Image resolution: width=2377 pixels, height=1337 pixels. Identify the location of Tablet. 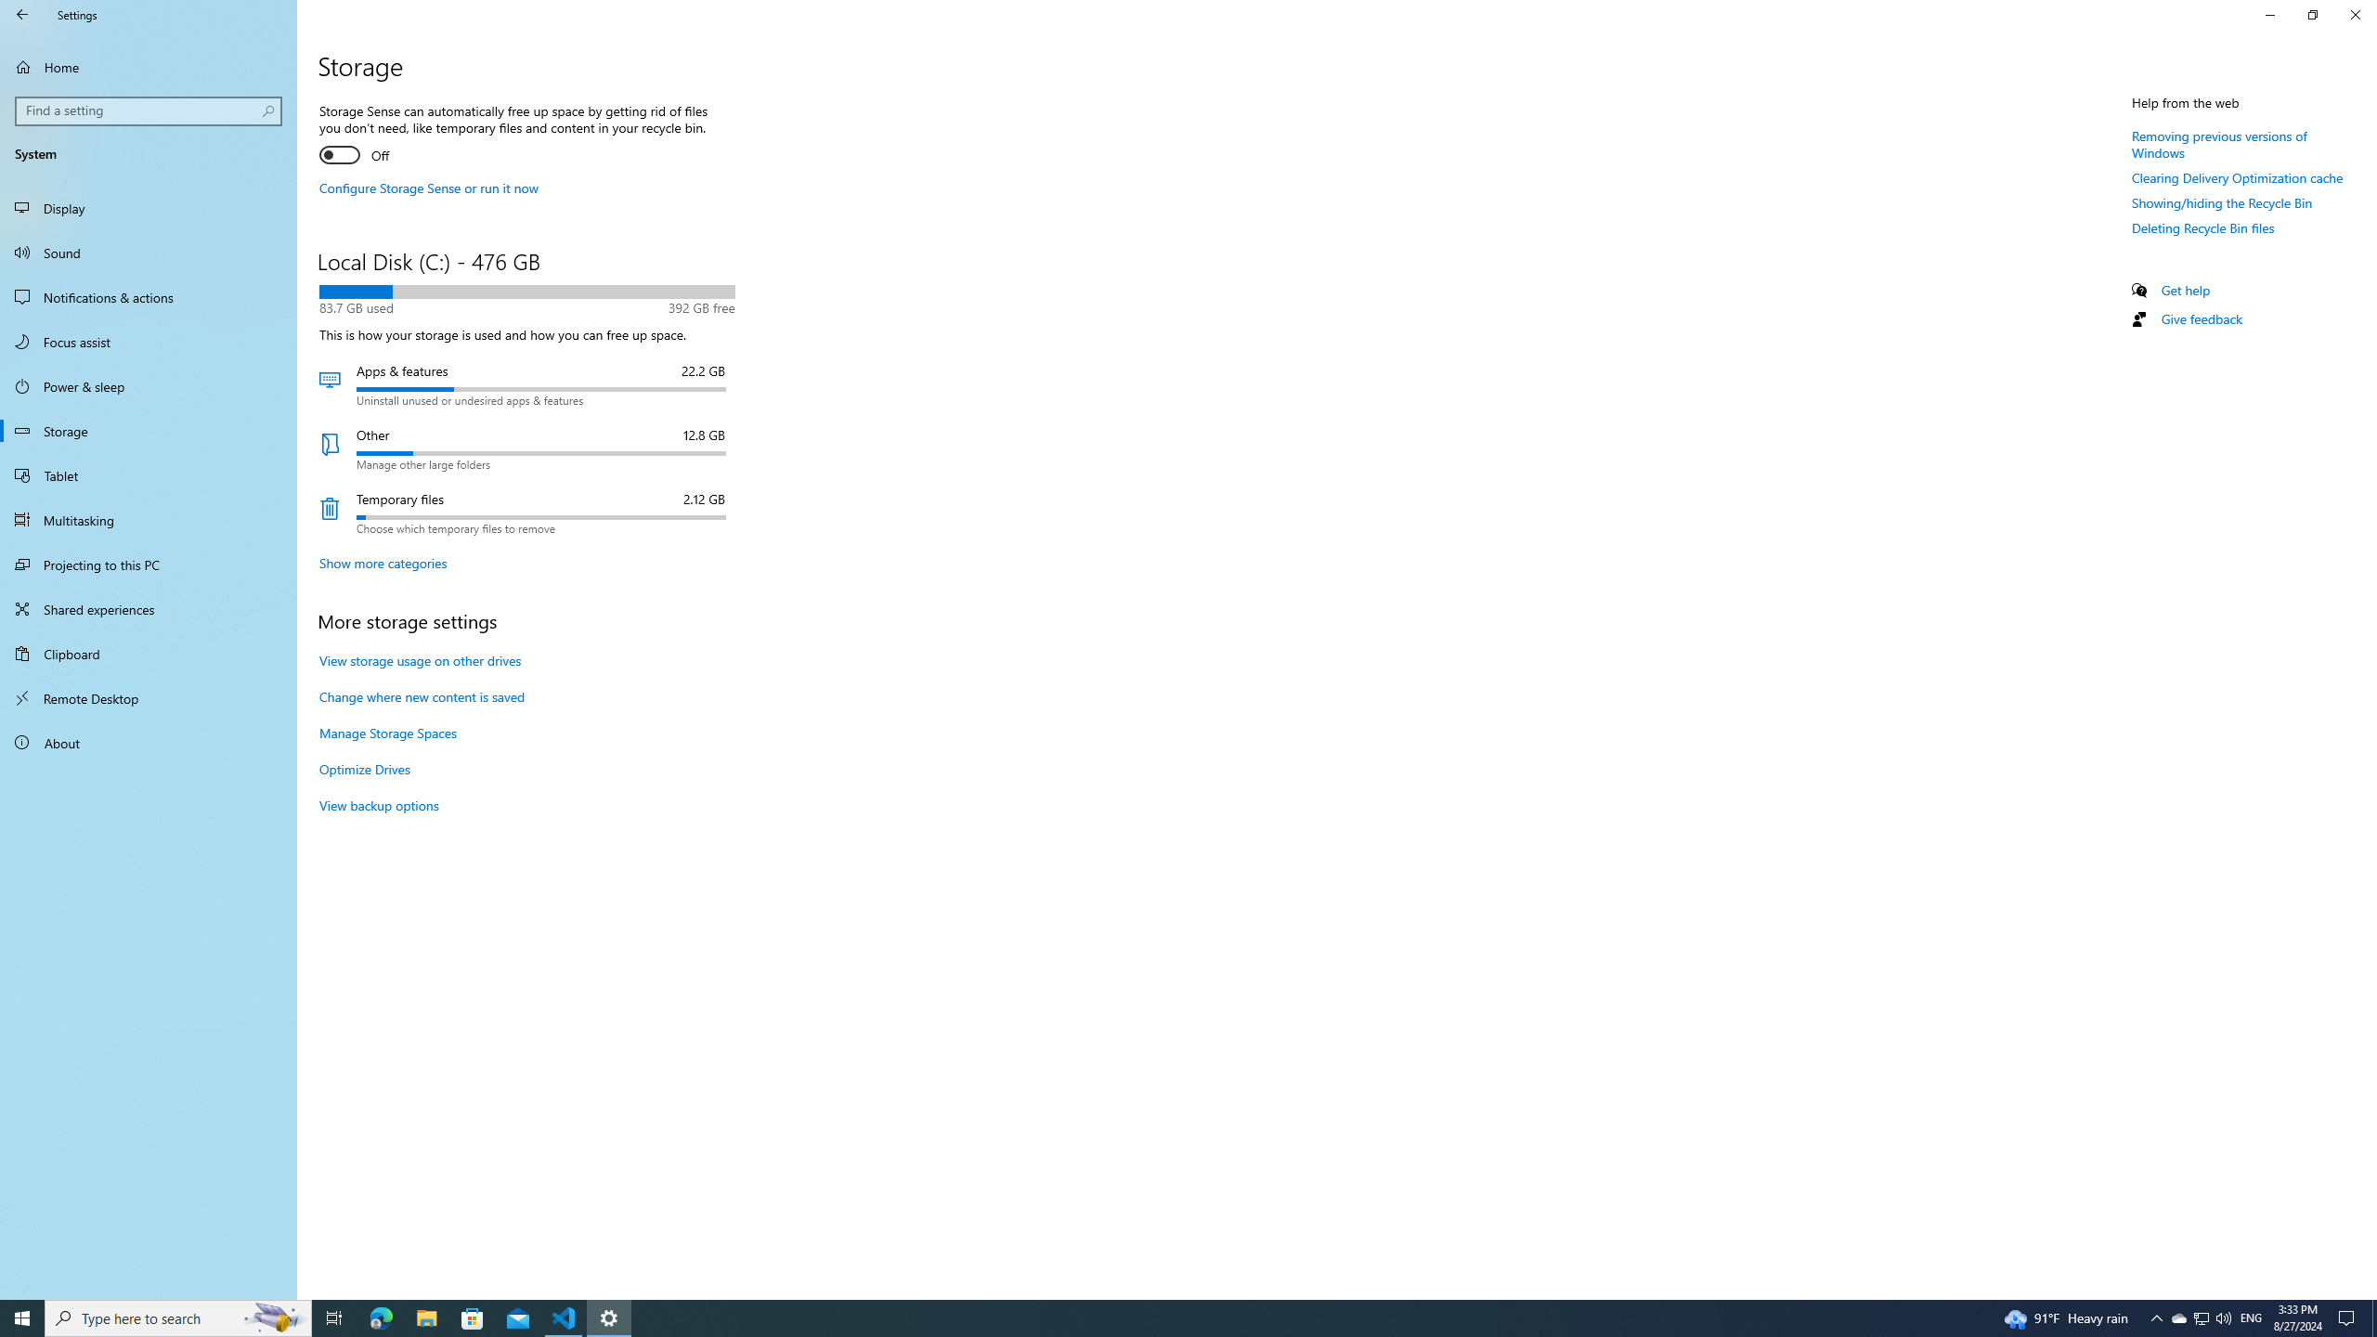
(149, 475).